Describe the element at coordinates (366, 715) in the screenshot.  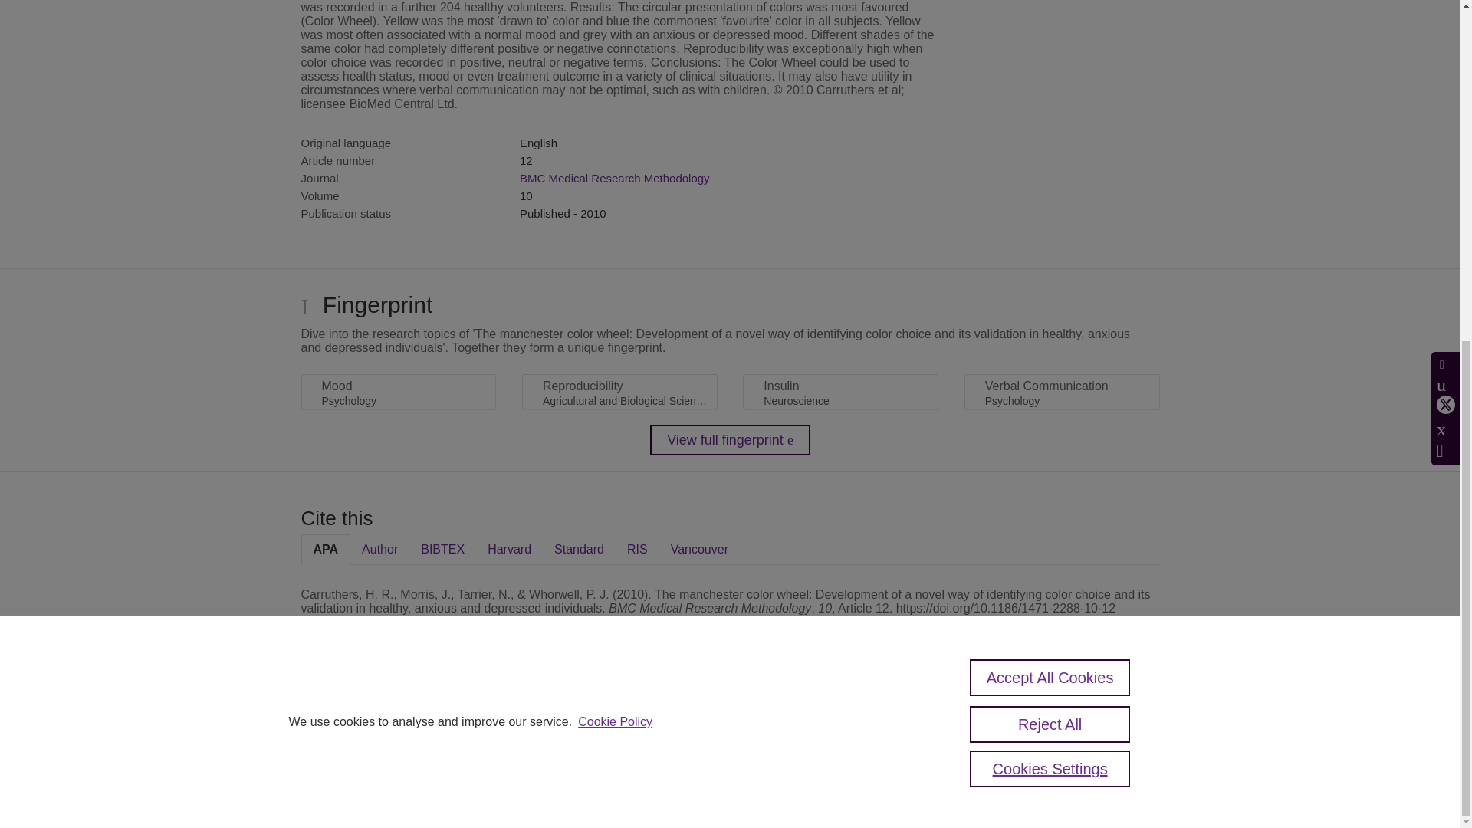
I see `Pure` at that location.